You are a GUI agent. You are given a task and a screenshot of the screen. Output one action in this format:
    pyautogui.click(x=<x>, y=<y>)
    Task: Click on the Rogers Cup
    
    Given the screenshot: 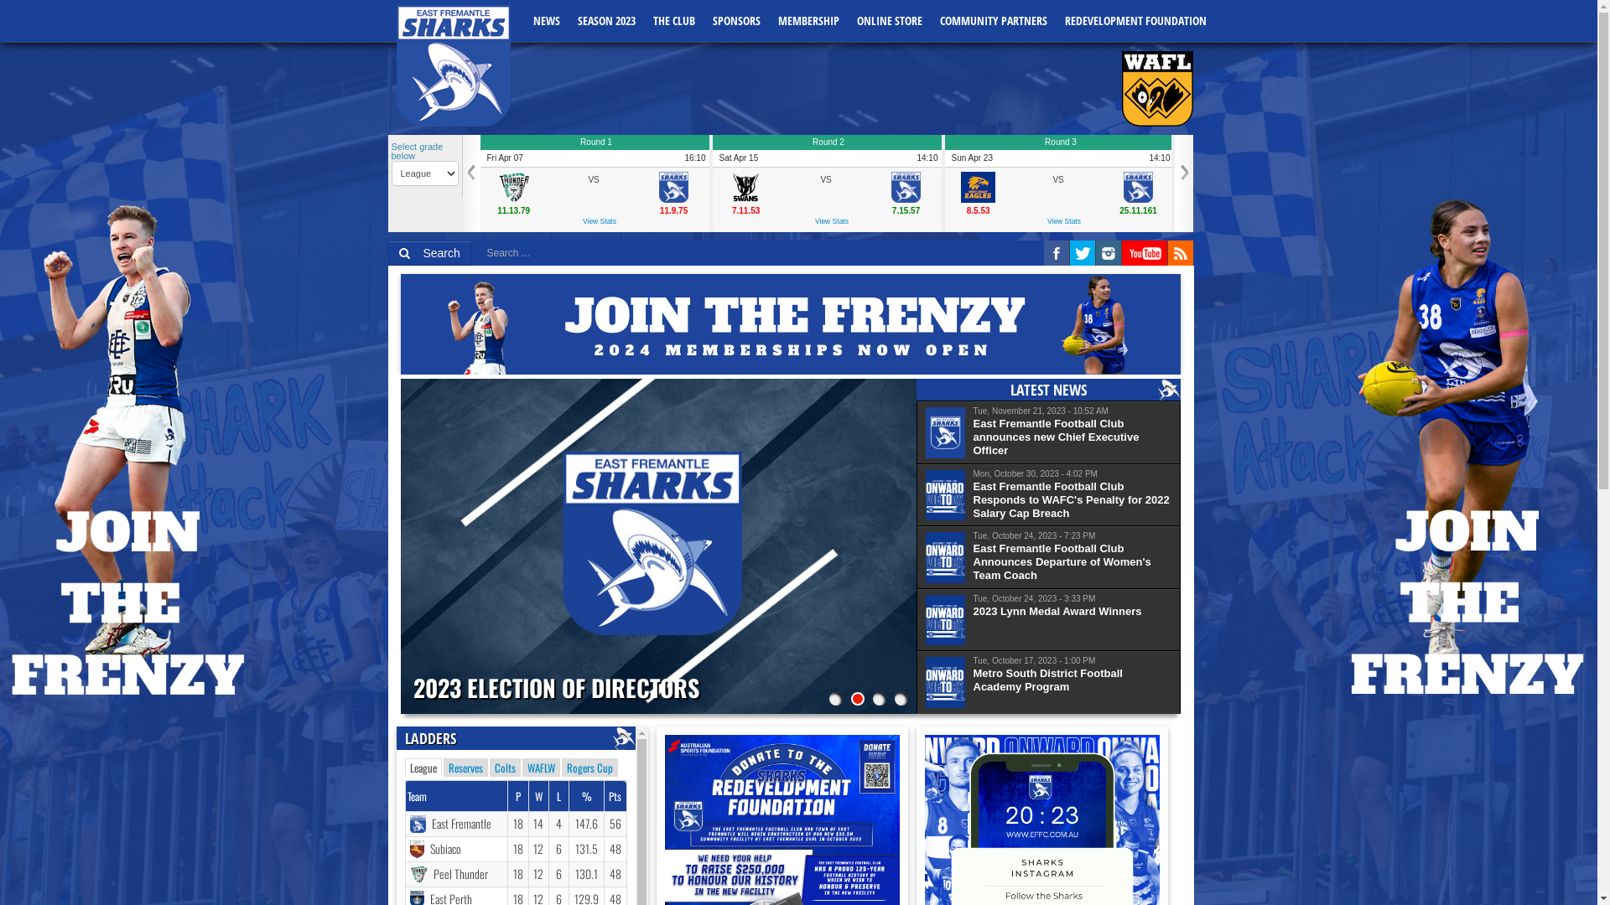 What is the action you would take?
    pyautogui.click(x=590, y=768)
    